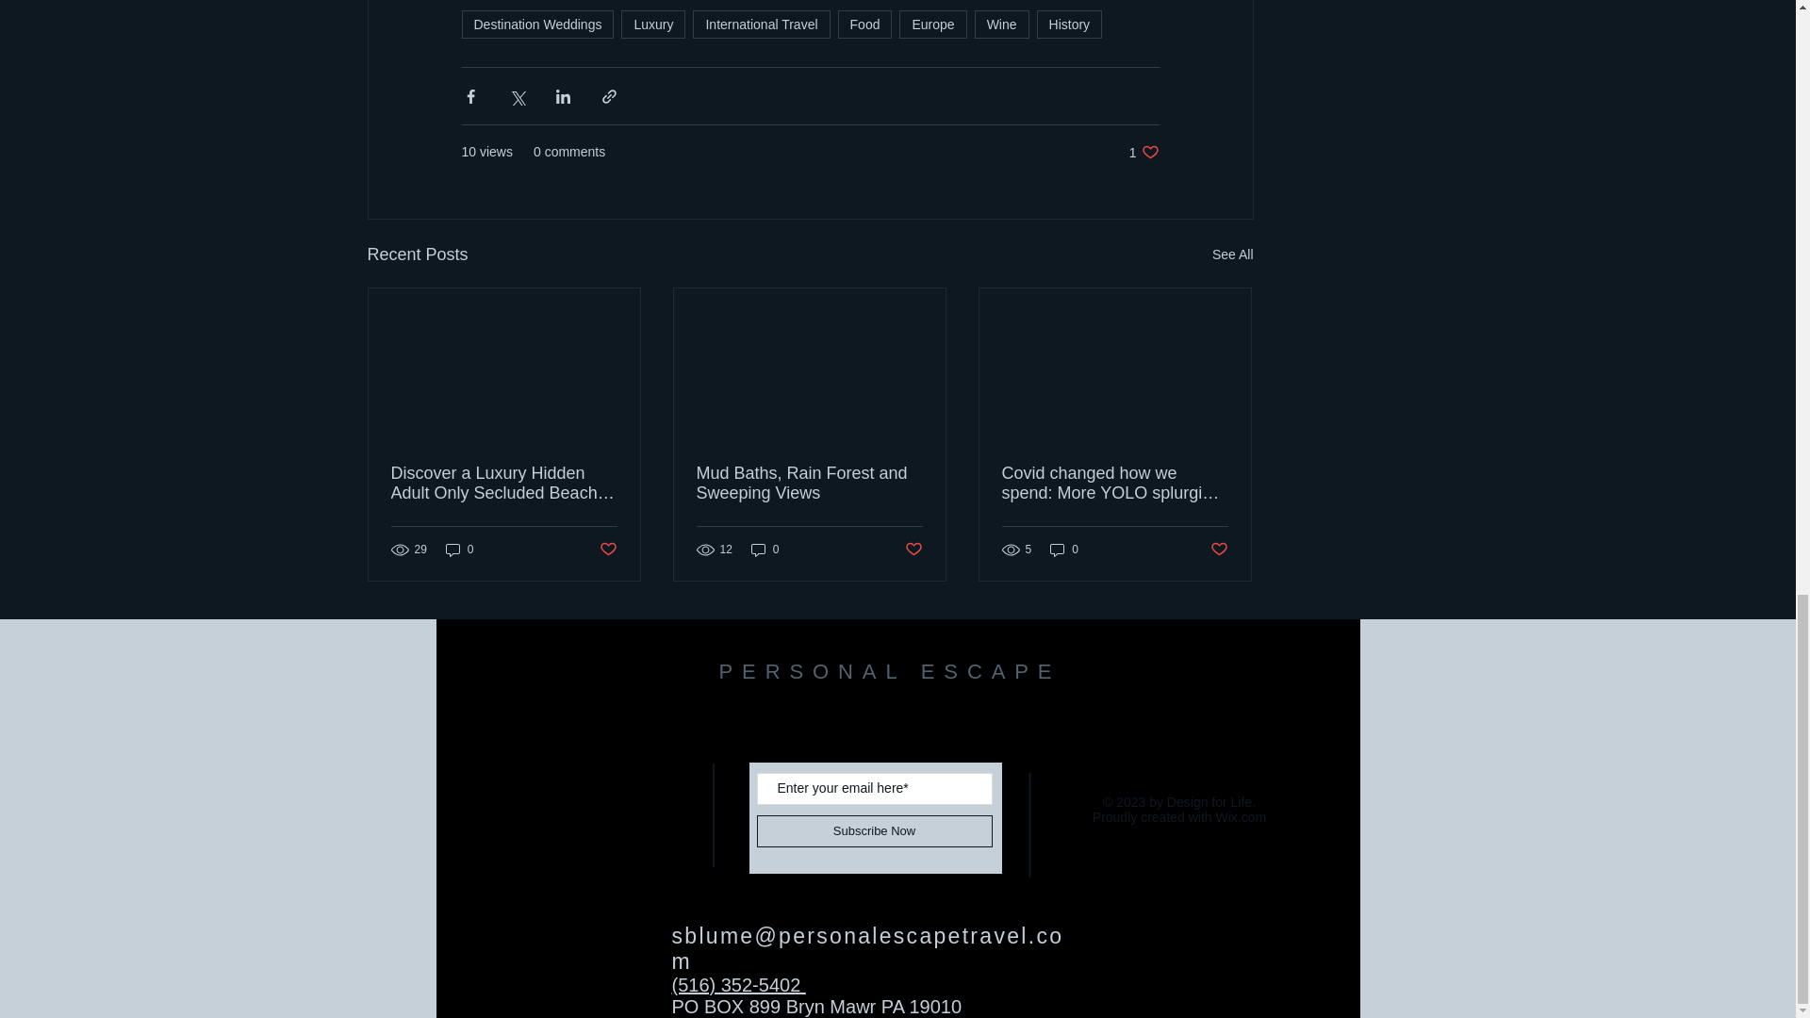  Describe the element at coordinates (1233, 254) in the screenshot. I see `History` at that location.